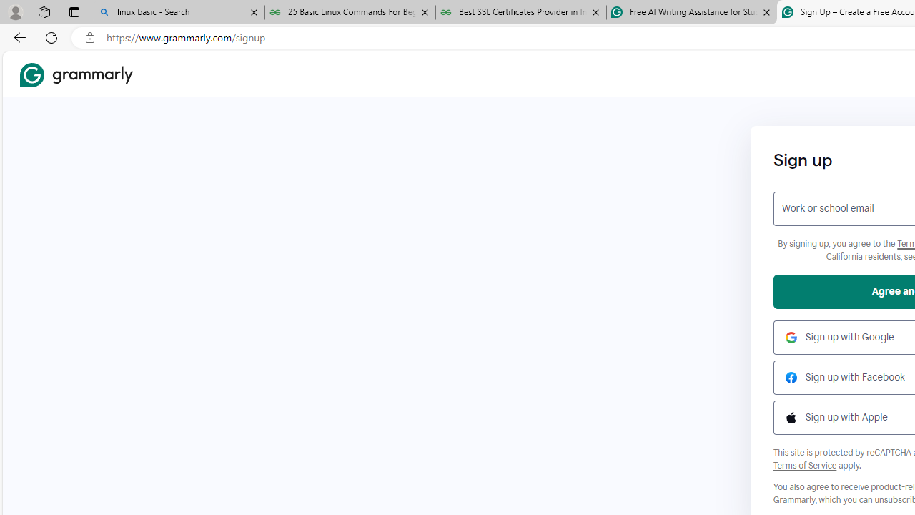 The image size is (915, 515). What do you see at coordinates (179, 13) in the screenshot?
I see `linux basic - Search` at bounding box center [179, 13].